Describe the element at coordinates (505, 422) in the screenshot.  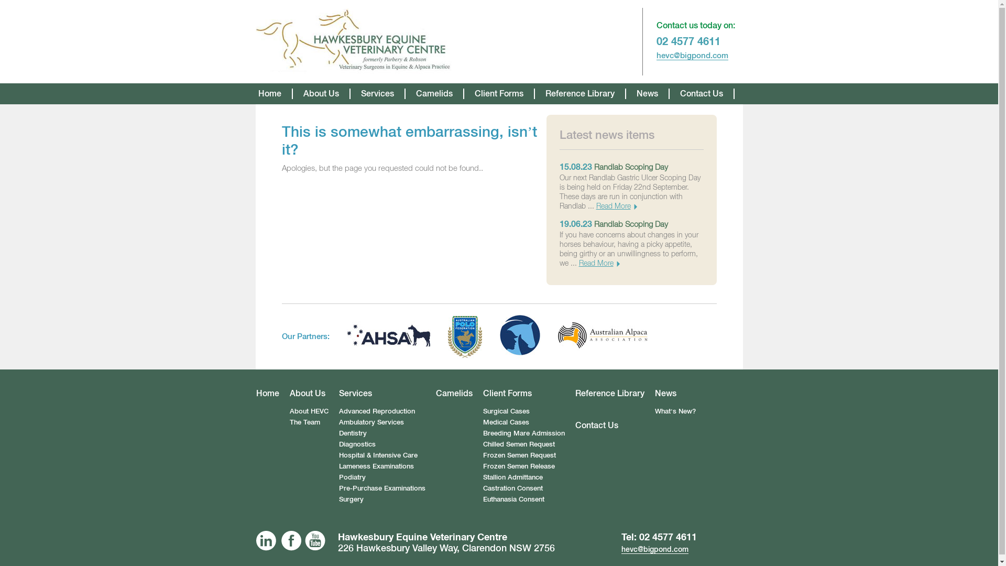
I see `Medical Cases` at that location.